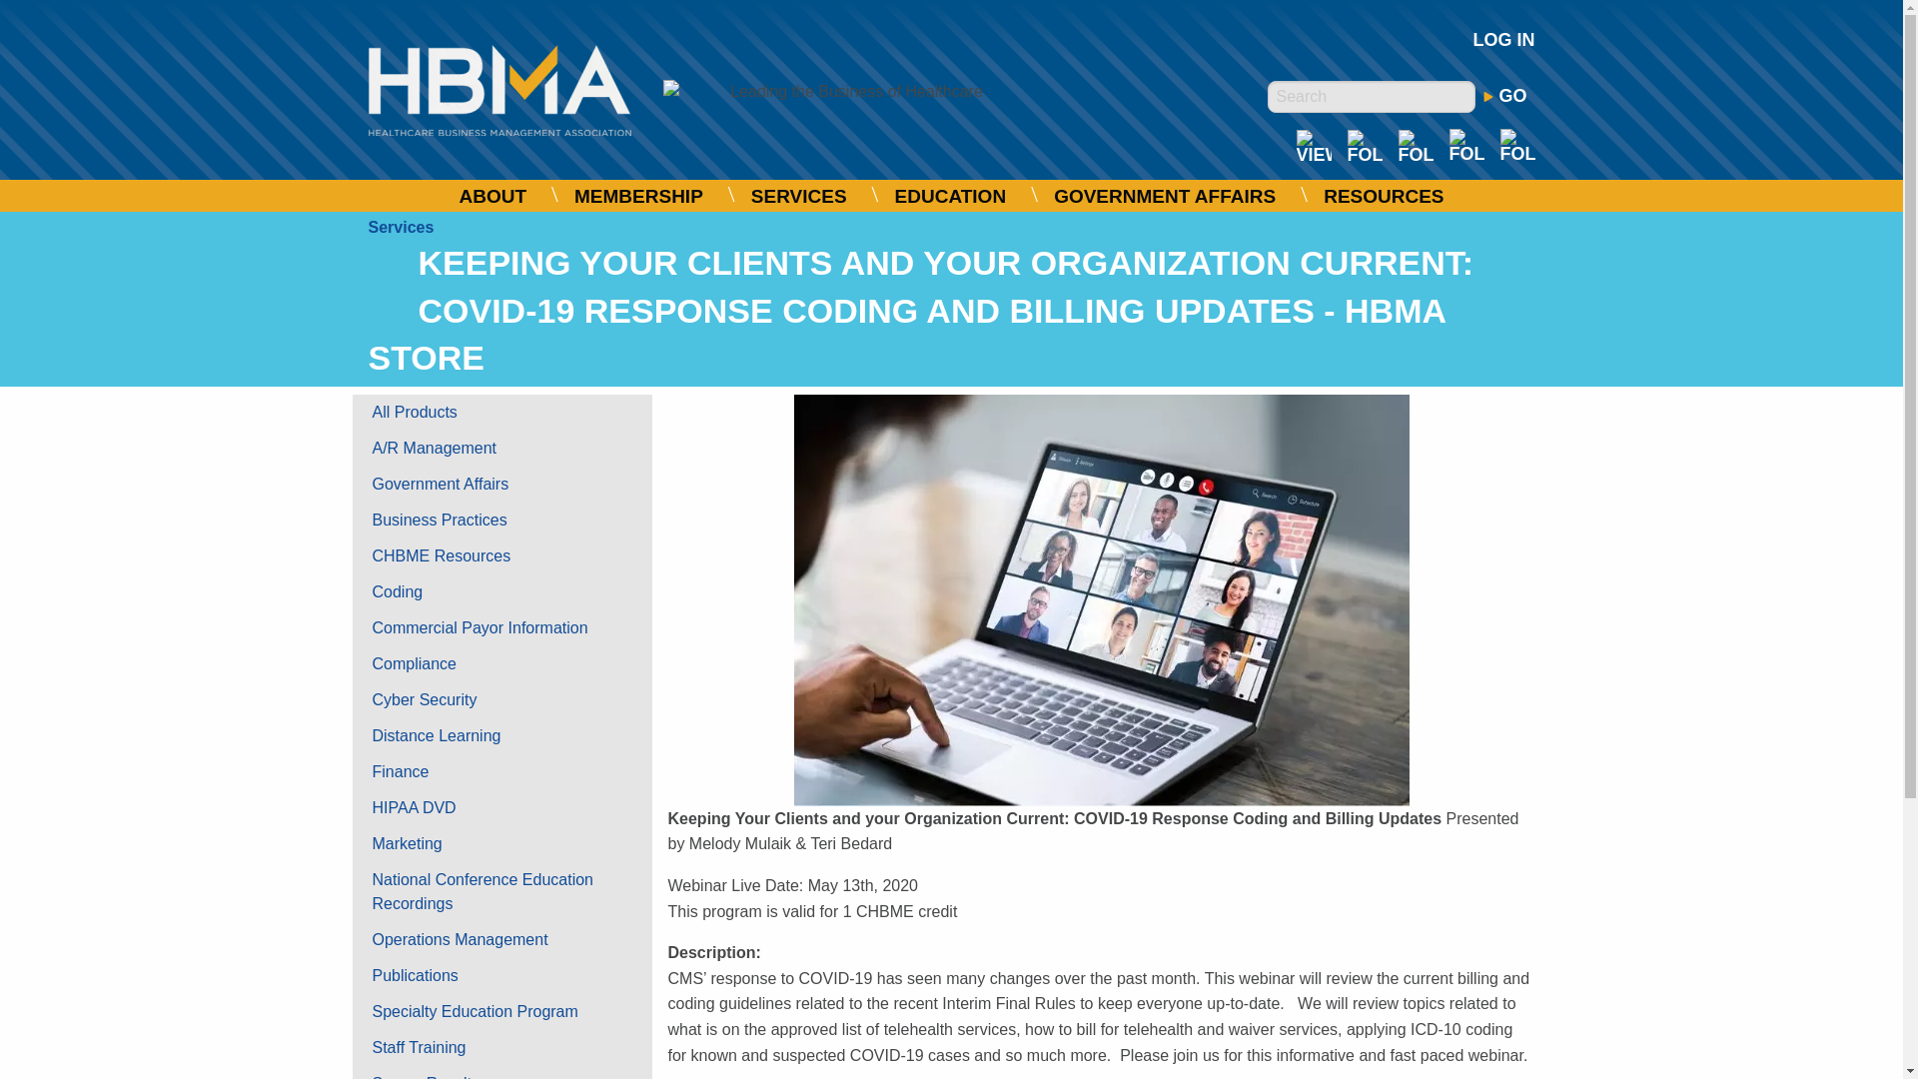 The image size is (1918, 1079). I want to click on GO, so click(1504, 96).